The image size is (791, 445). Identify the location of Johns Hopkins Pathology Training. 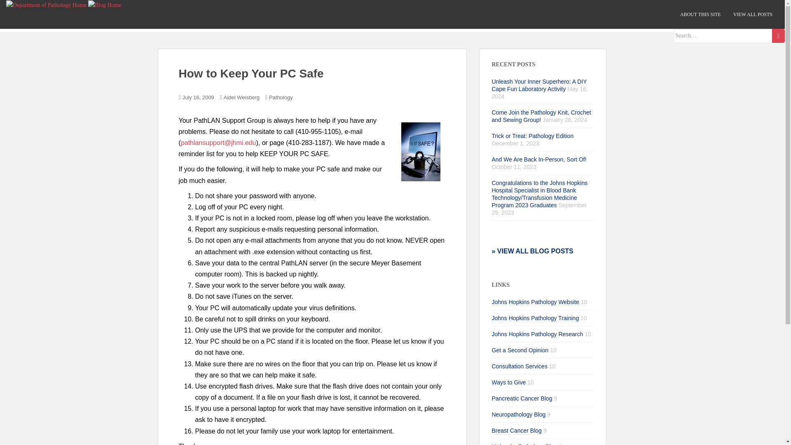
(536, 318).